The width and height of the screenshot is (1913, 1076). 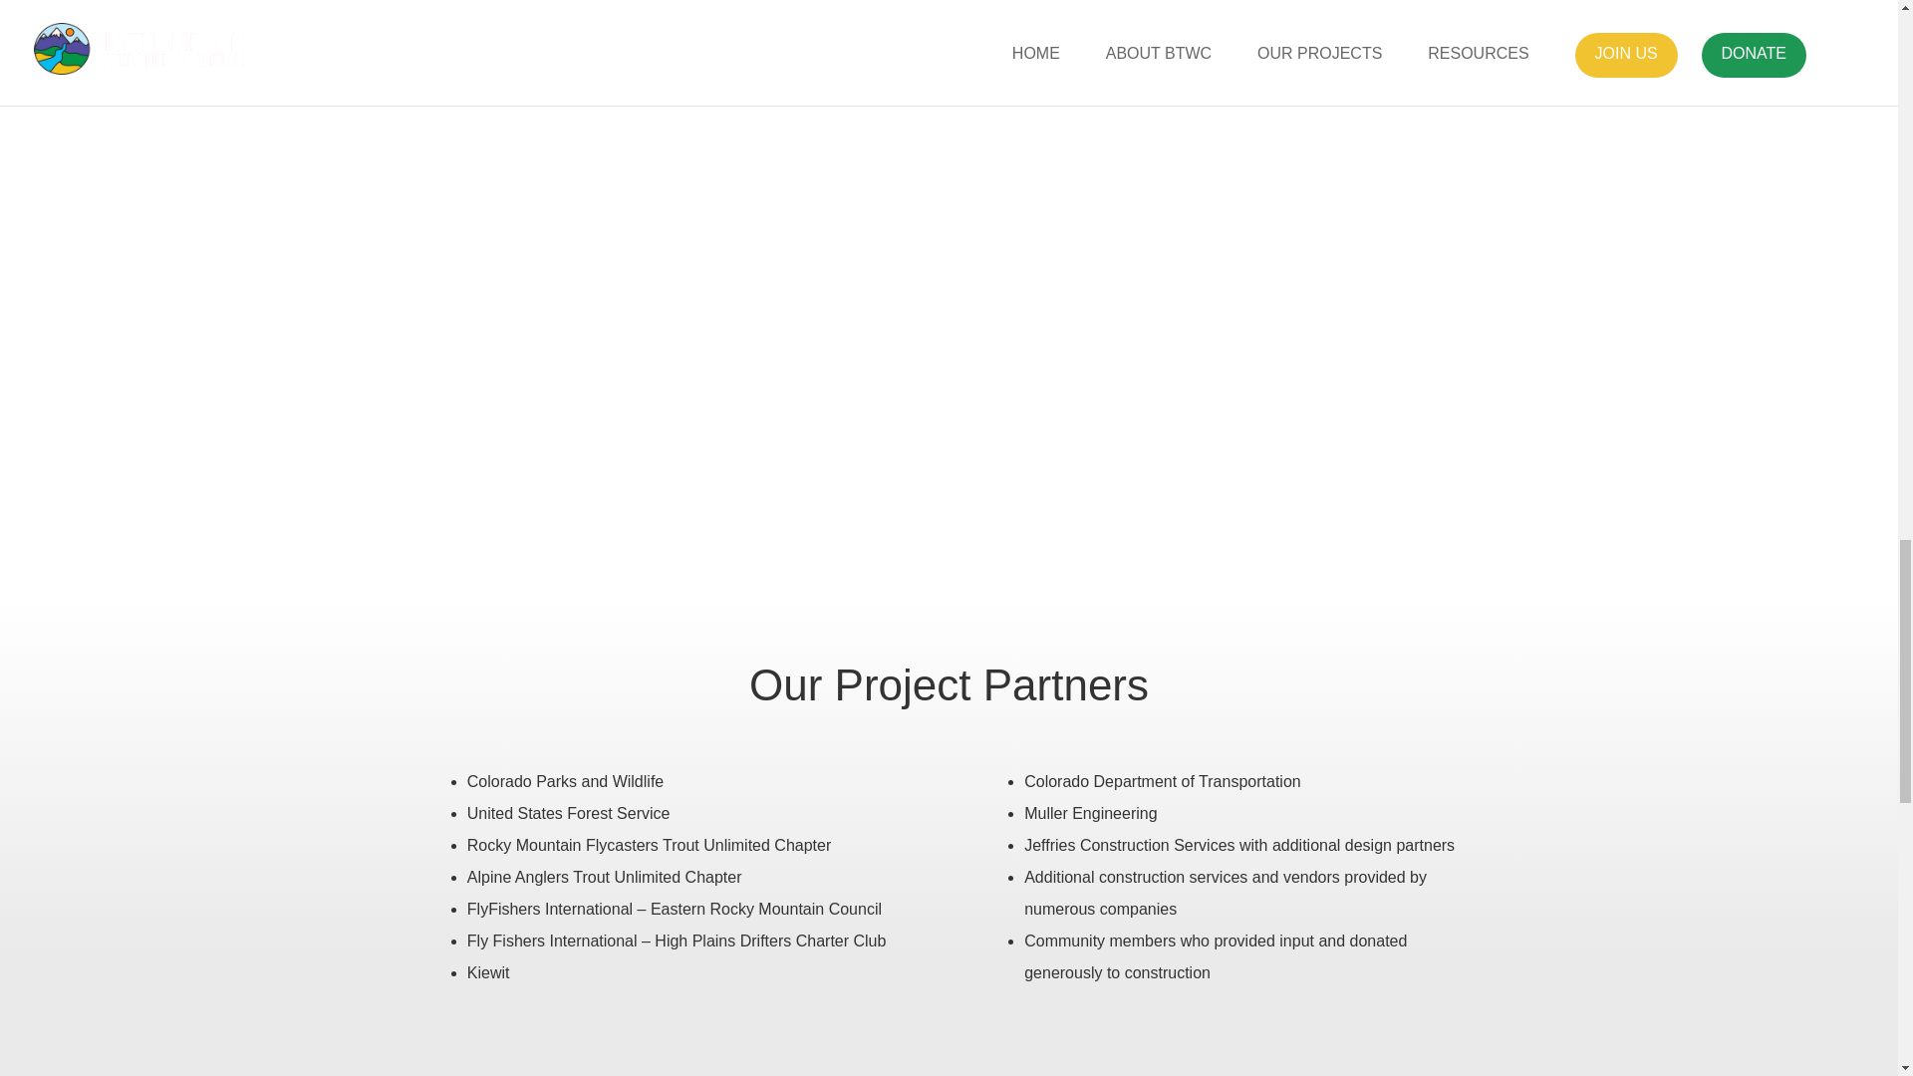 What do you see at coordinates (550, 909) in the screenshot?
I see `FlyFishers International` at bounding box center [550, 909].